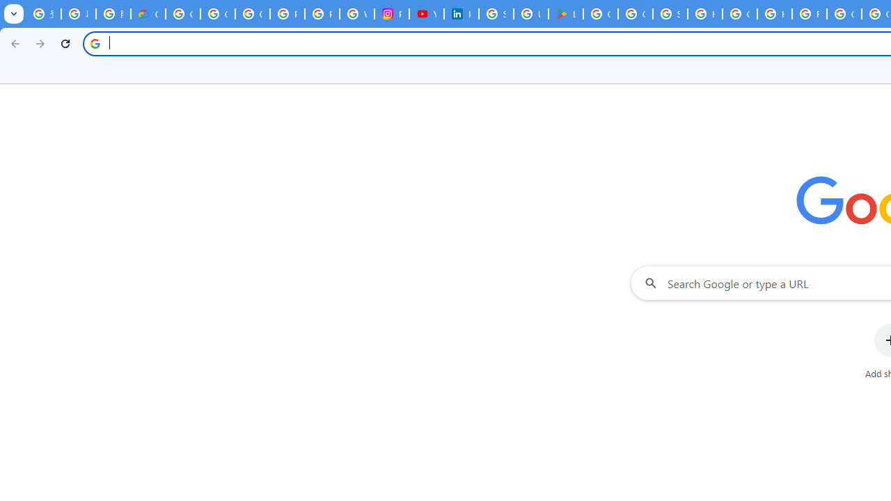 This screenshot has width=891, height=501. I want to click on How do I create a new Google Account? - Google Account Help, so click(774, 14).